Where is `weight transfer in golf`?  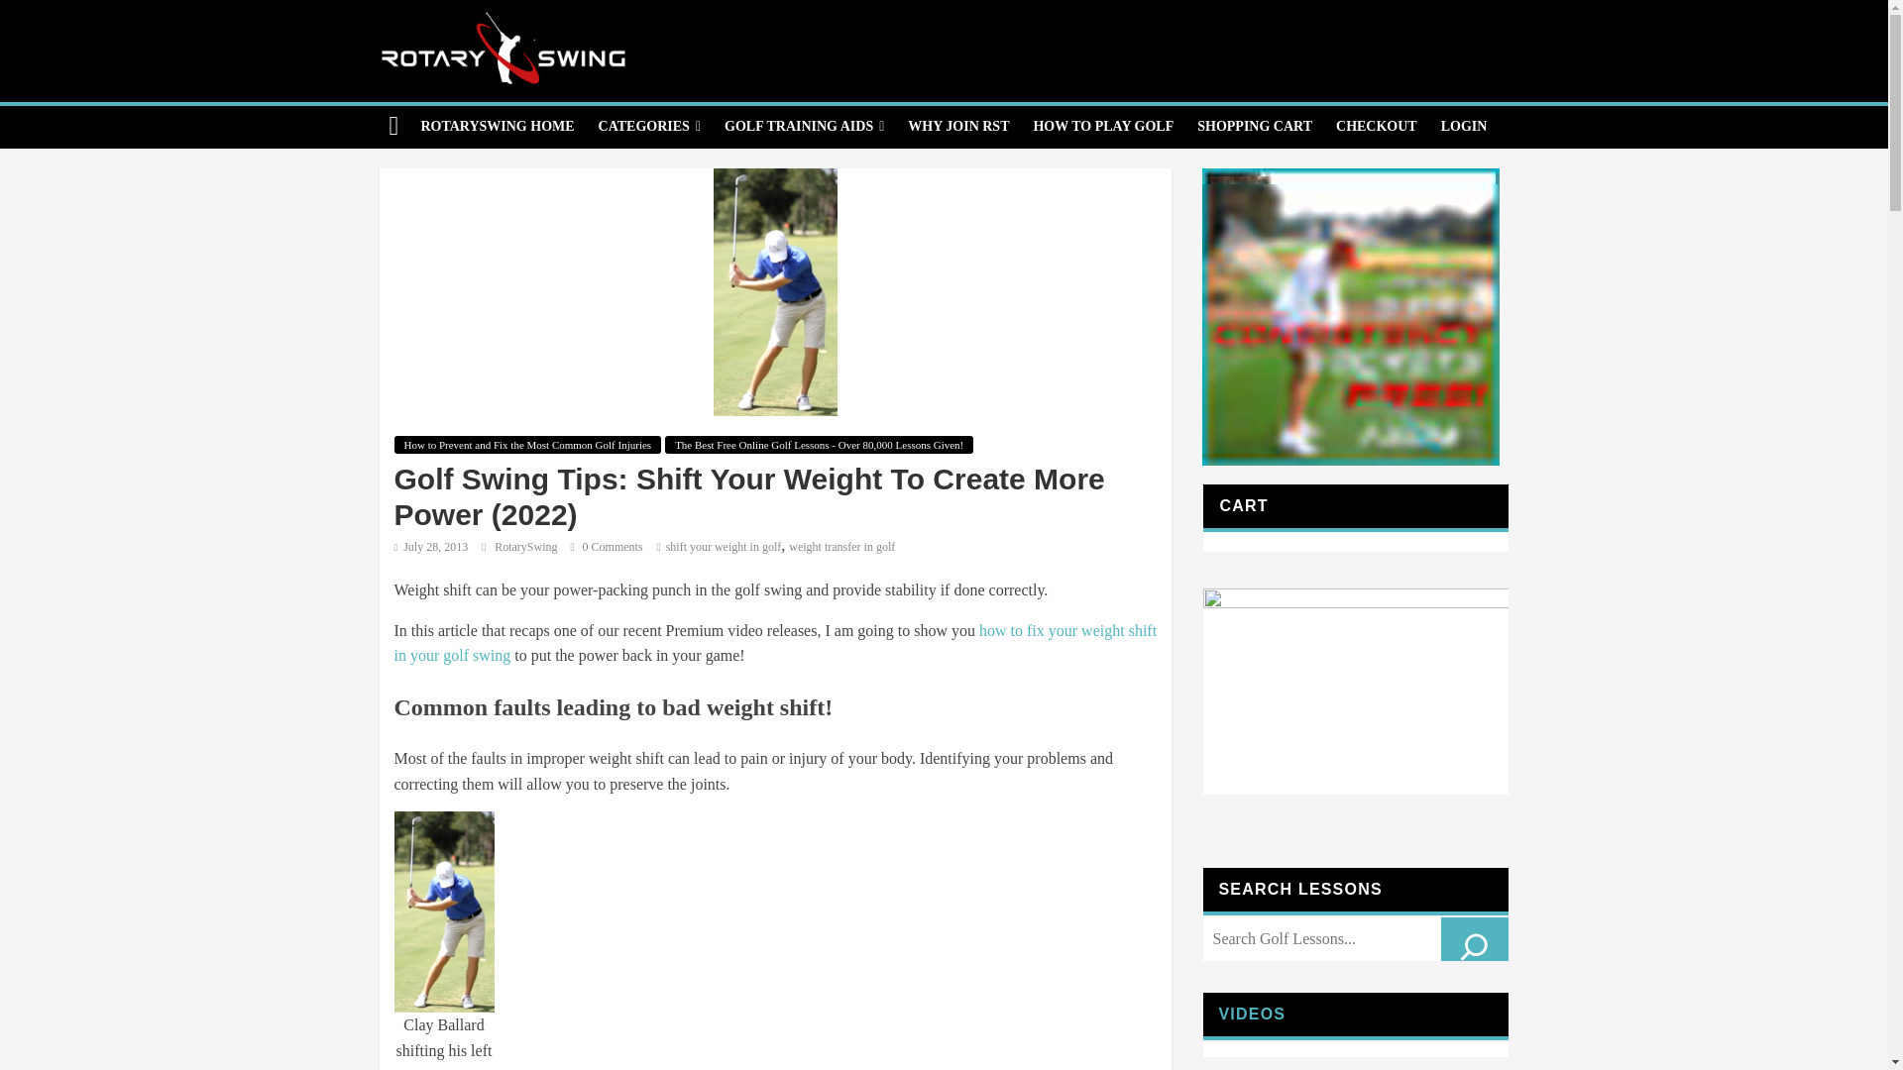 weight transfer in golf is located at coordinates (841, 547).